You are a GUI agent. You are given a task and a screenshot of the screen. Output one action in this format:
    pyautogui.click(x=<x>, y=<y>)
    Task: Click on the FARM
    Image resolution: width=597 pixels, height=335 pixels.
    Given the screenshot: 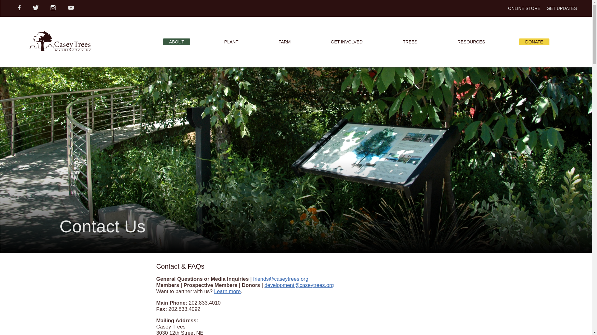 What is the action you would take?
    pyautogui.click(x=284, y=42)
    